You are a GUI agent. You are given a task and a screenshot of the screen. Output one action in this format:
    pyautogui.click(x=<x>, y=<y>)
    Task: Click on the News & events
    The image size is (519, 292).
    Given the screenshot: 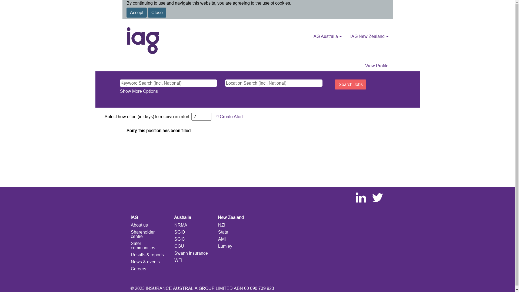 What is the action you would take?
    pyautogui.click(x=148, y=262)
    